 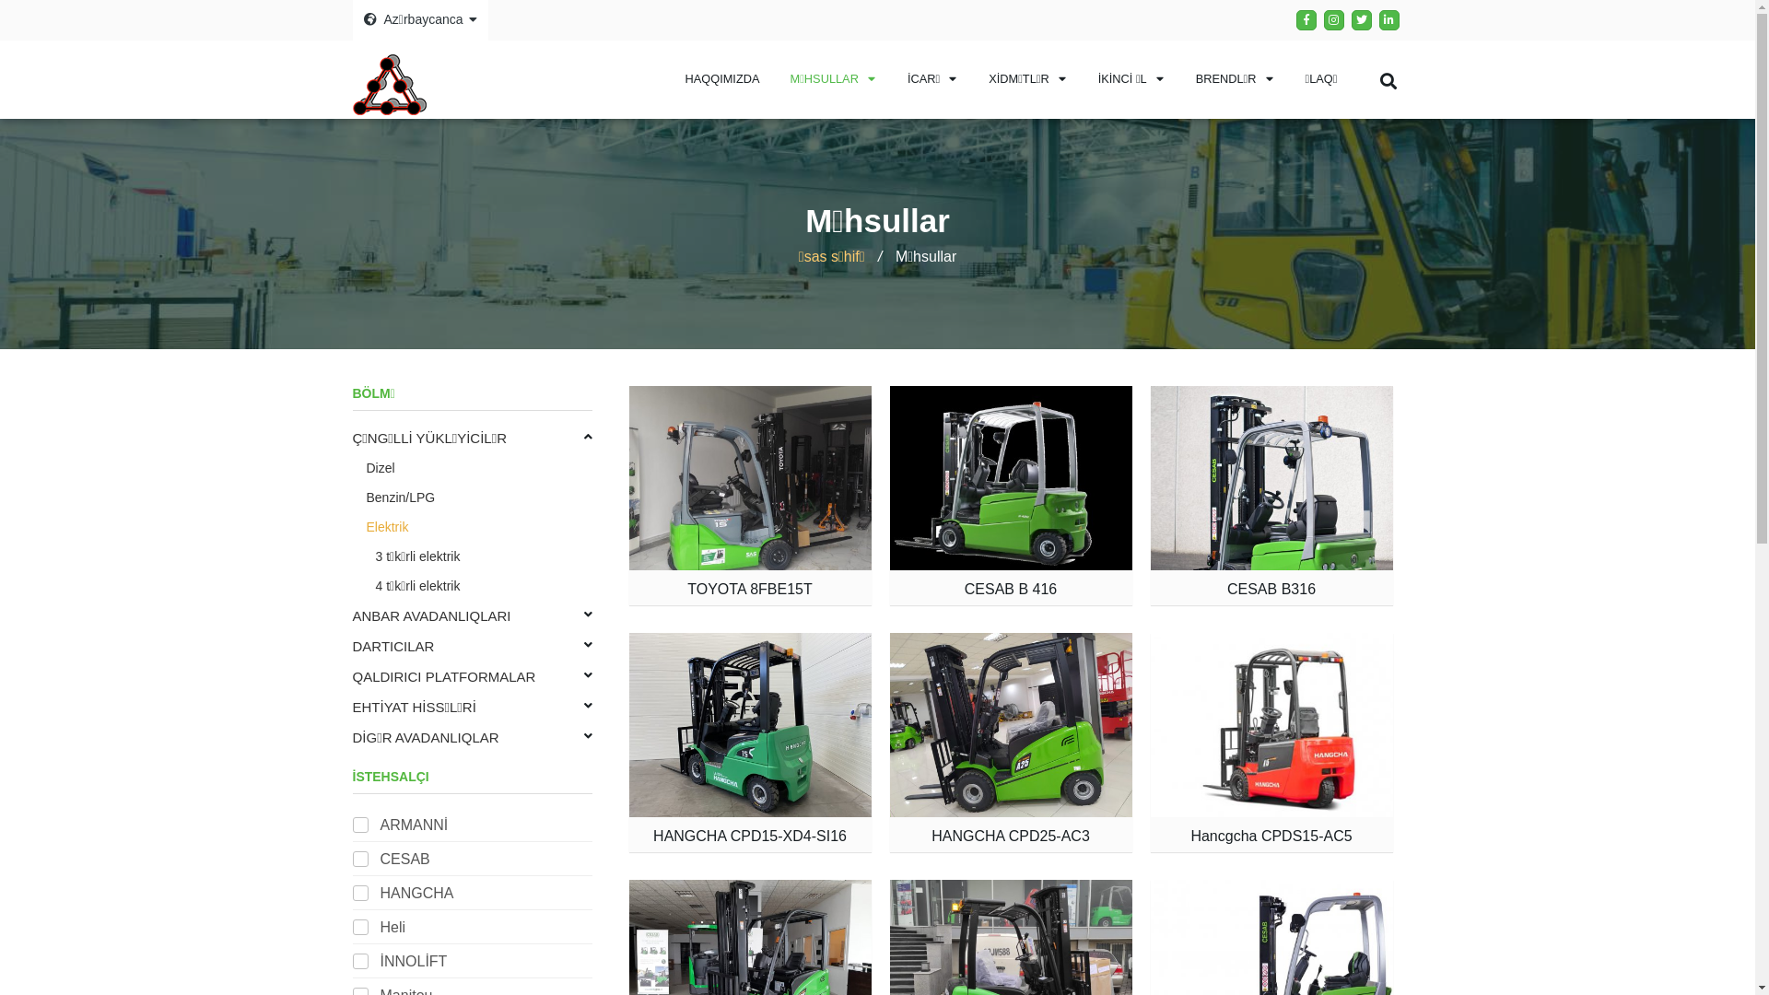 I want to click on CESAB B316, so click(x=1271, y=590).